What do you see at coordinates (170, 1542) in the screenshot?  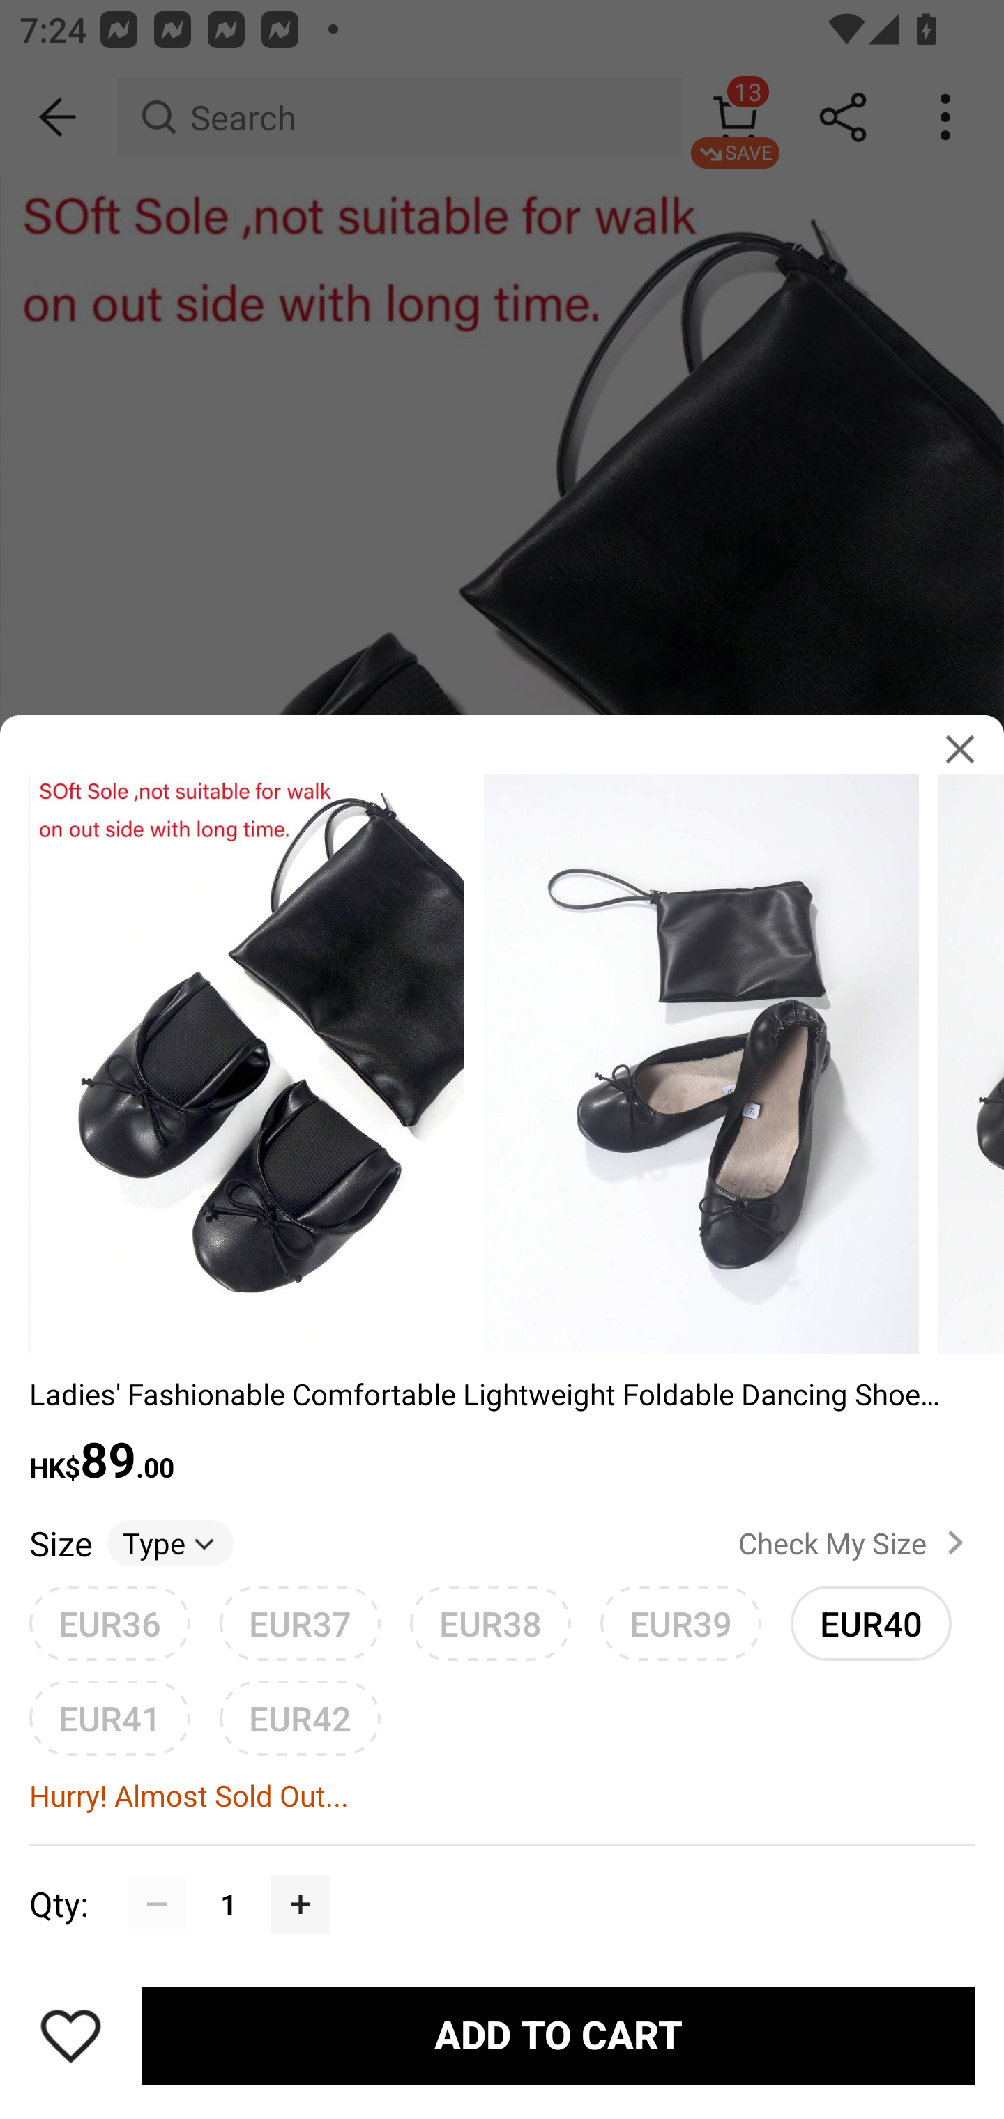 I see `Type` at bounding box center [170, 1542].